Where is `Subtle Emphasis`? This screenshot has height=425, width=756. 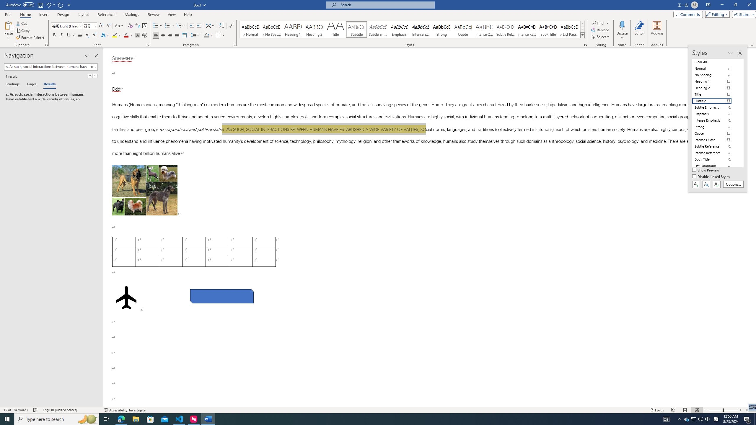
Subtle Emphasis is located at coordinates (378, 30).